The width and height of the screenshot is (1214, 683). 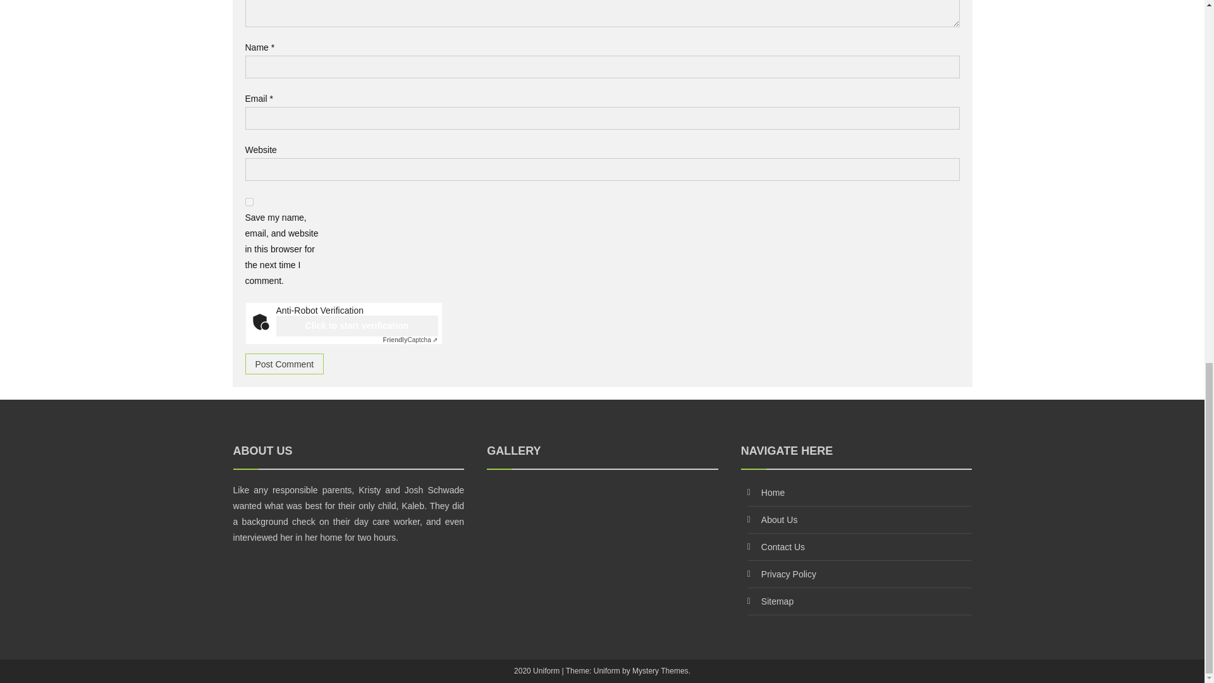 I want to click on Post Comment, so click(x=285, y=364).